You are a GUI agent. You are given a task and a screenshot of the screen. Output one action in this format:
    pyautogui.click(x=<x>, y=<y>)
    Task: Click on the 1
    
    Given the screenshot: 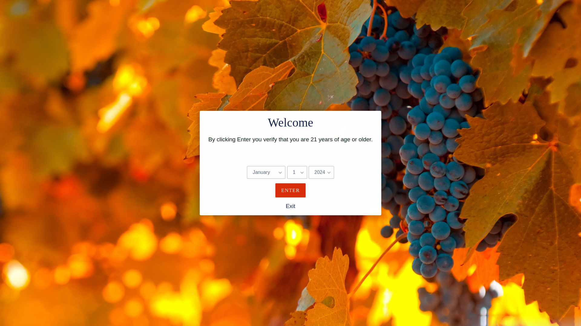 What is the action you would take?
    pyautogui.click(x=310, y=10)
    